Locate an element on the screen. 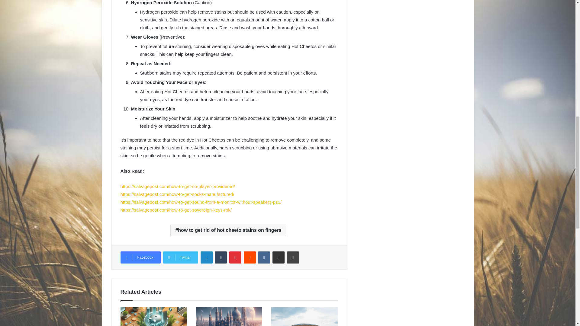 The image size is (580, 326). VKontakte is located at coordinates (264, 257).